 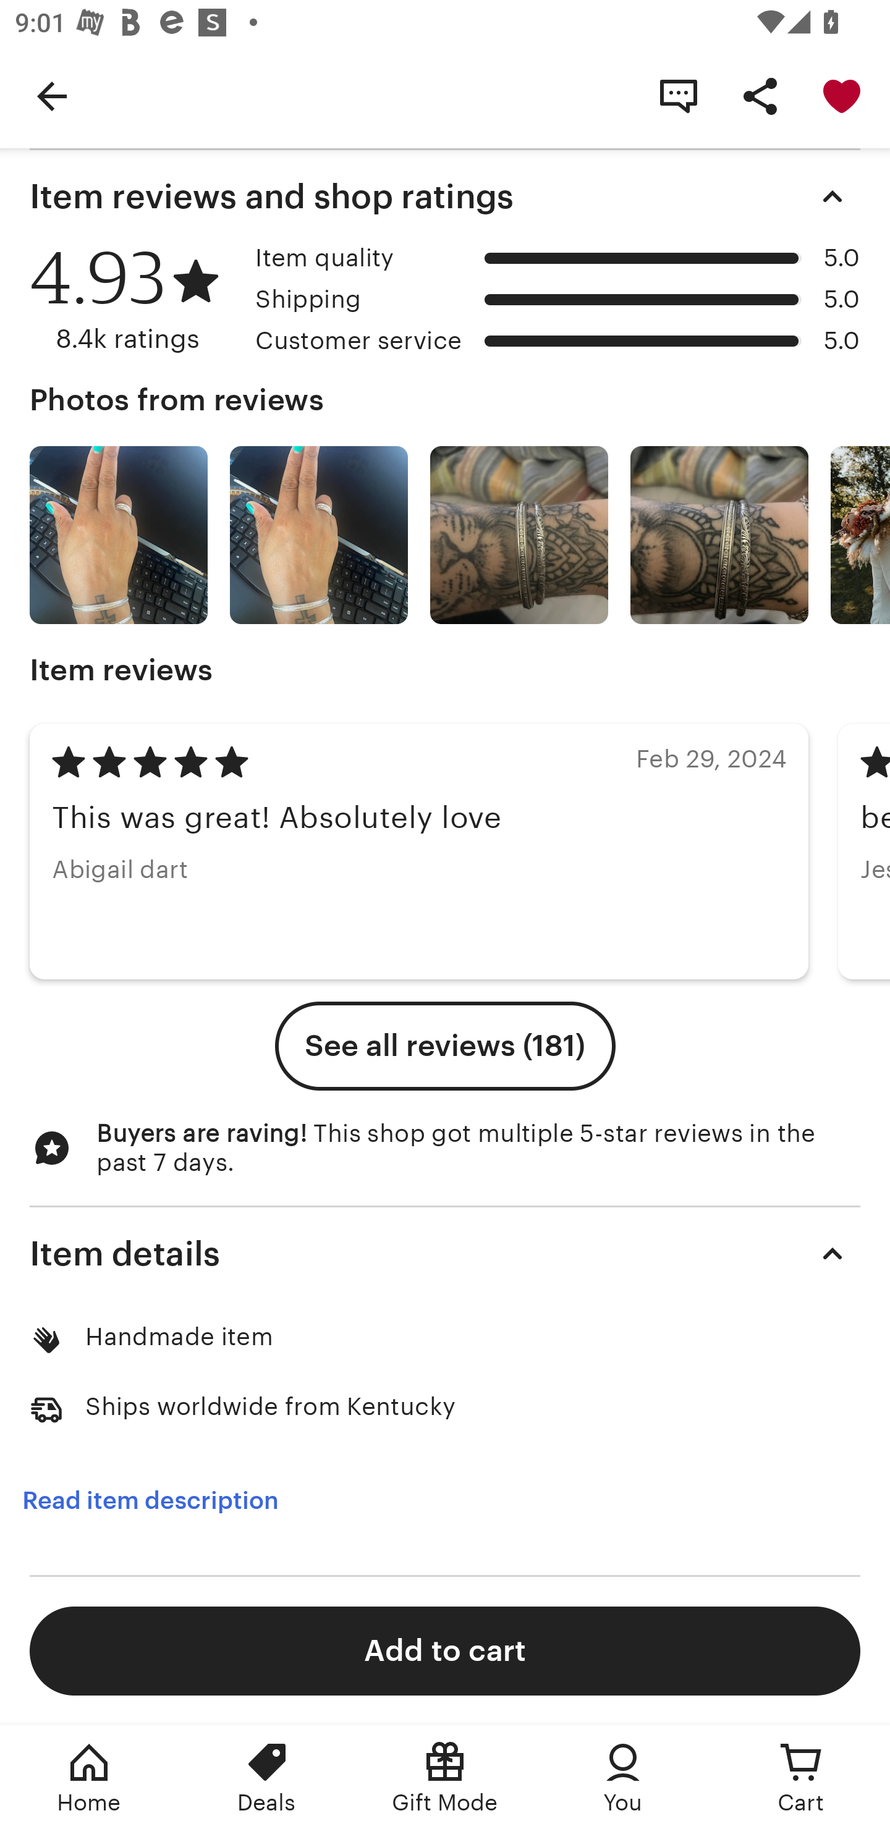 What do you see at coordinates (445, 1046) in the screenshot?
I see `See all reviews (181)` at bounding box center [445, 1046].